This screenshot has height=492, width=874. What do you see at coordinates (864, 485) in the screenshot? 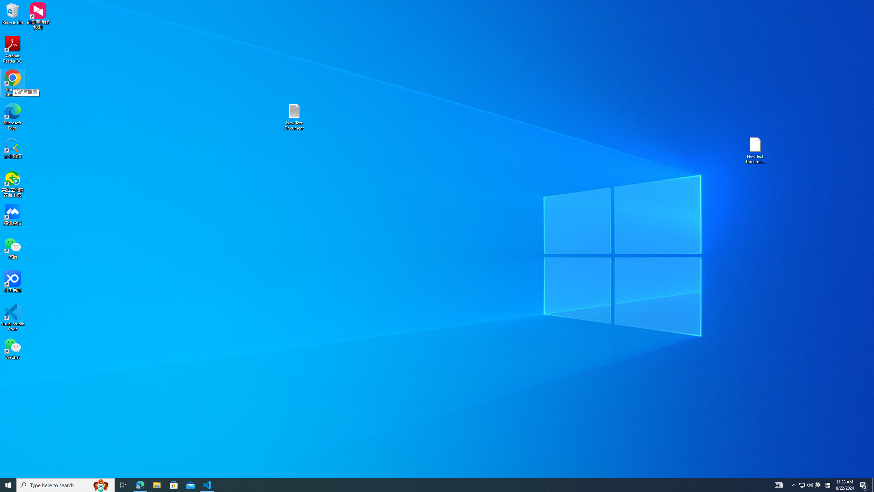
I see `AutomationID: 4105` at bounding box center [864, 485].